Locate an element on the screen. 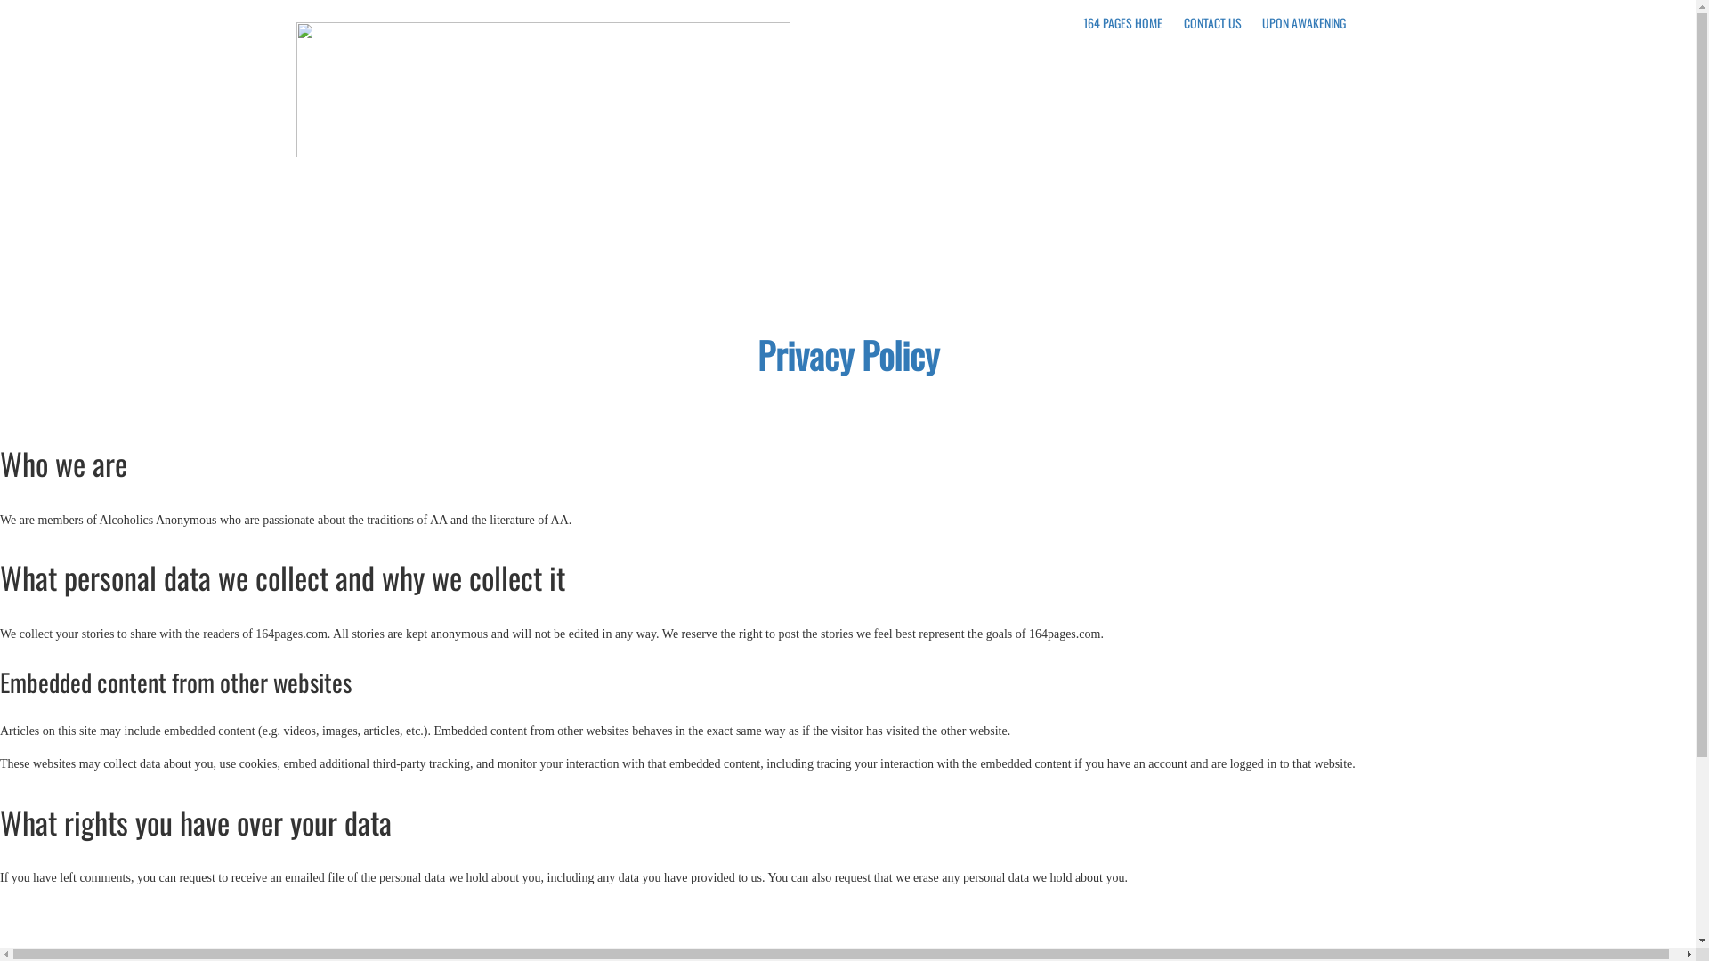  UPON AWAKENING is located at coordinates (1304, 23).